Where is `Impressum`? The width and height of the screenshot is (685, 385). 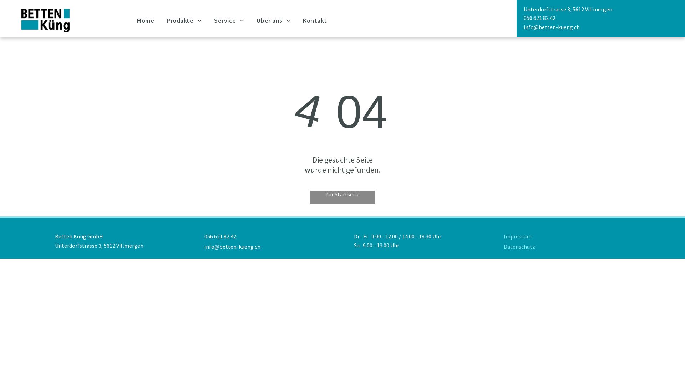 Impressum is located at coordinates (518, 236).